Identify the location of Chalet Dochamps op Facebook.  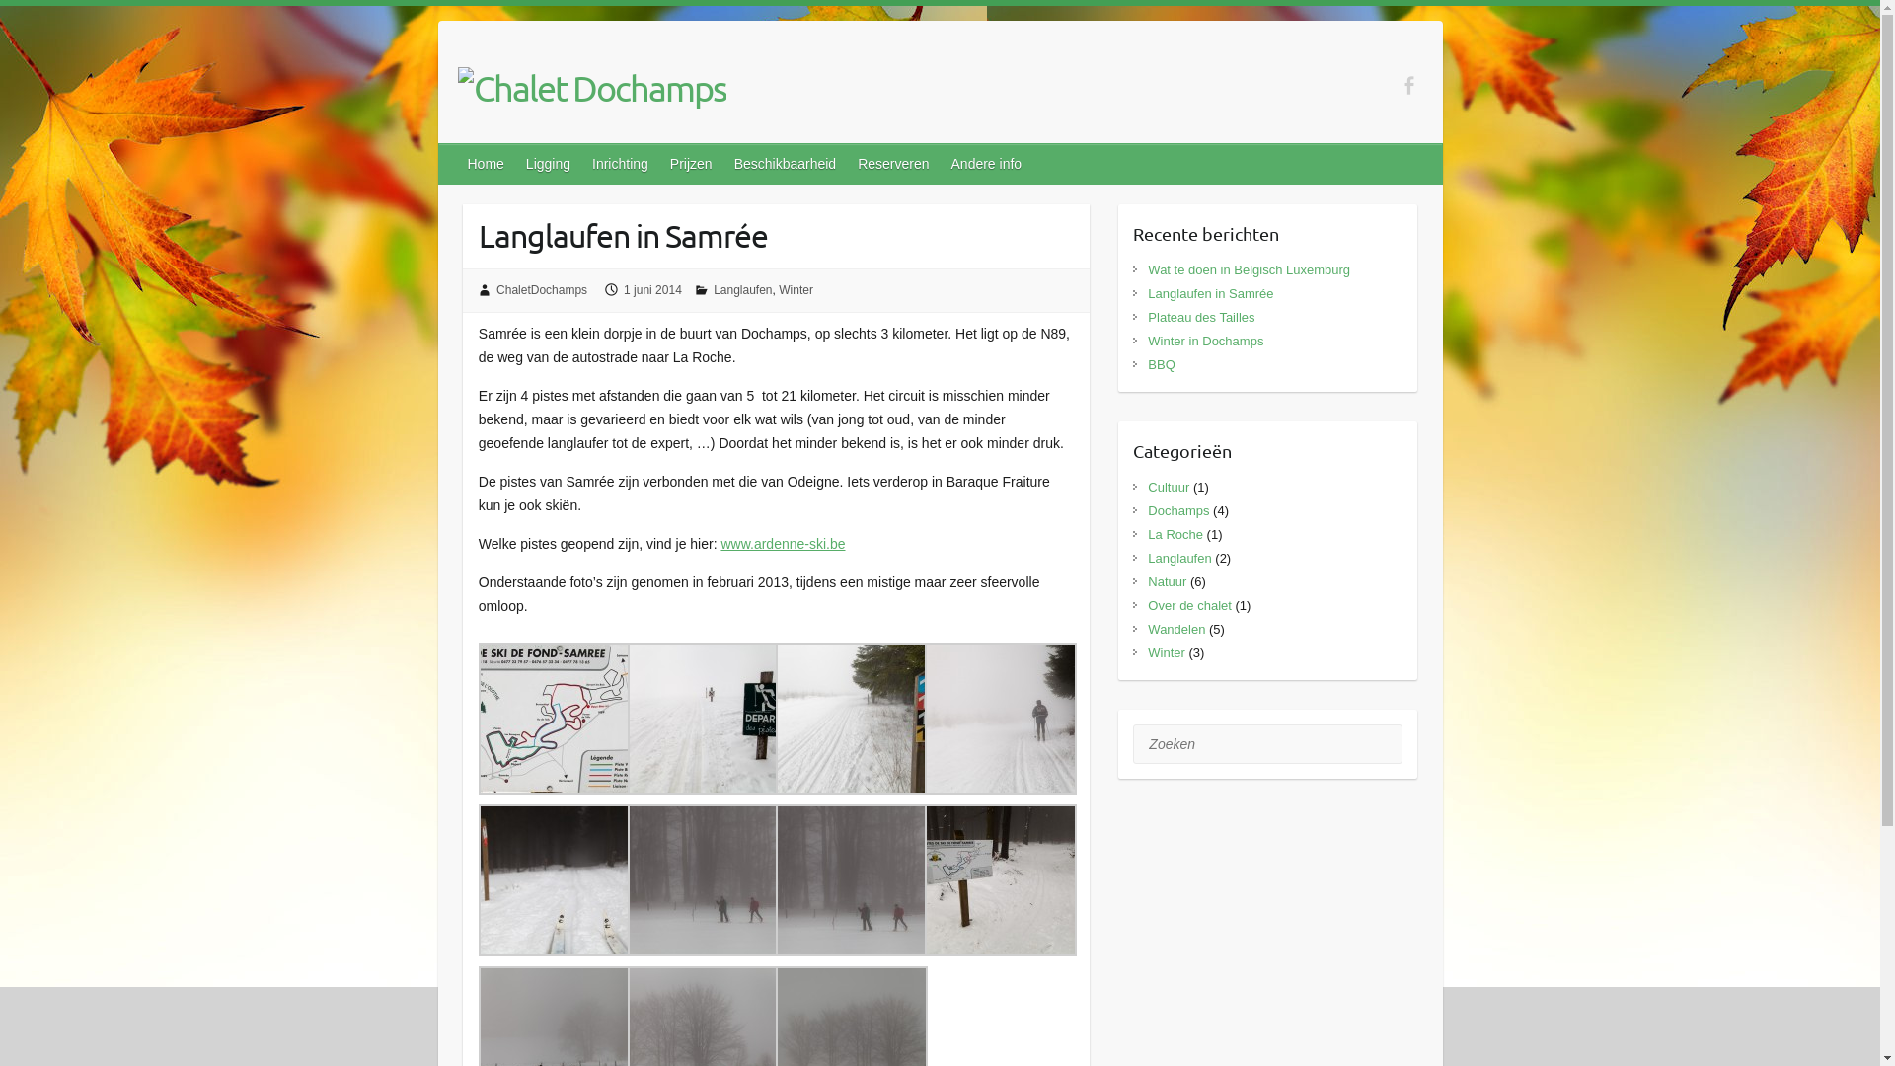
(1409, 85).